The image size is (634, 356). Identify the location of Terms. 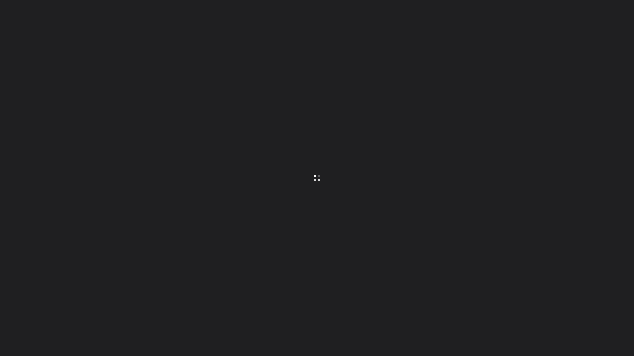
(131, 279).